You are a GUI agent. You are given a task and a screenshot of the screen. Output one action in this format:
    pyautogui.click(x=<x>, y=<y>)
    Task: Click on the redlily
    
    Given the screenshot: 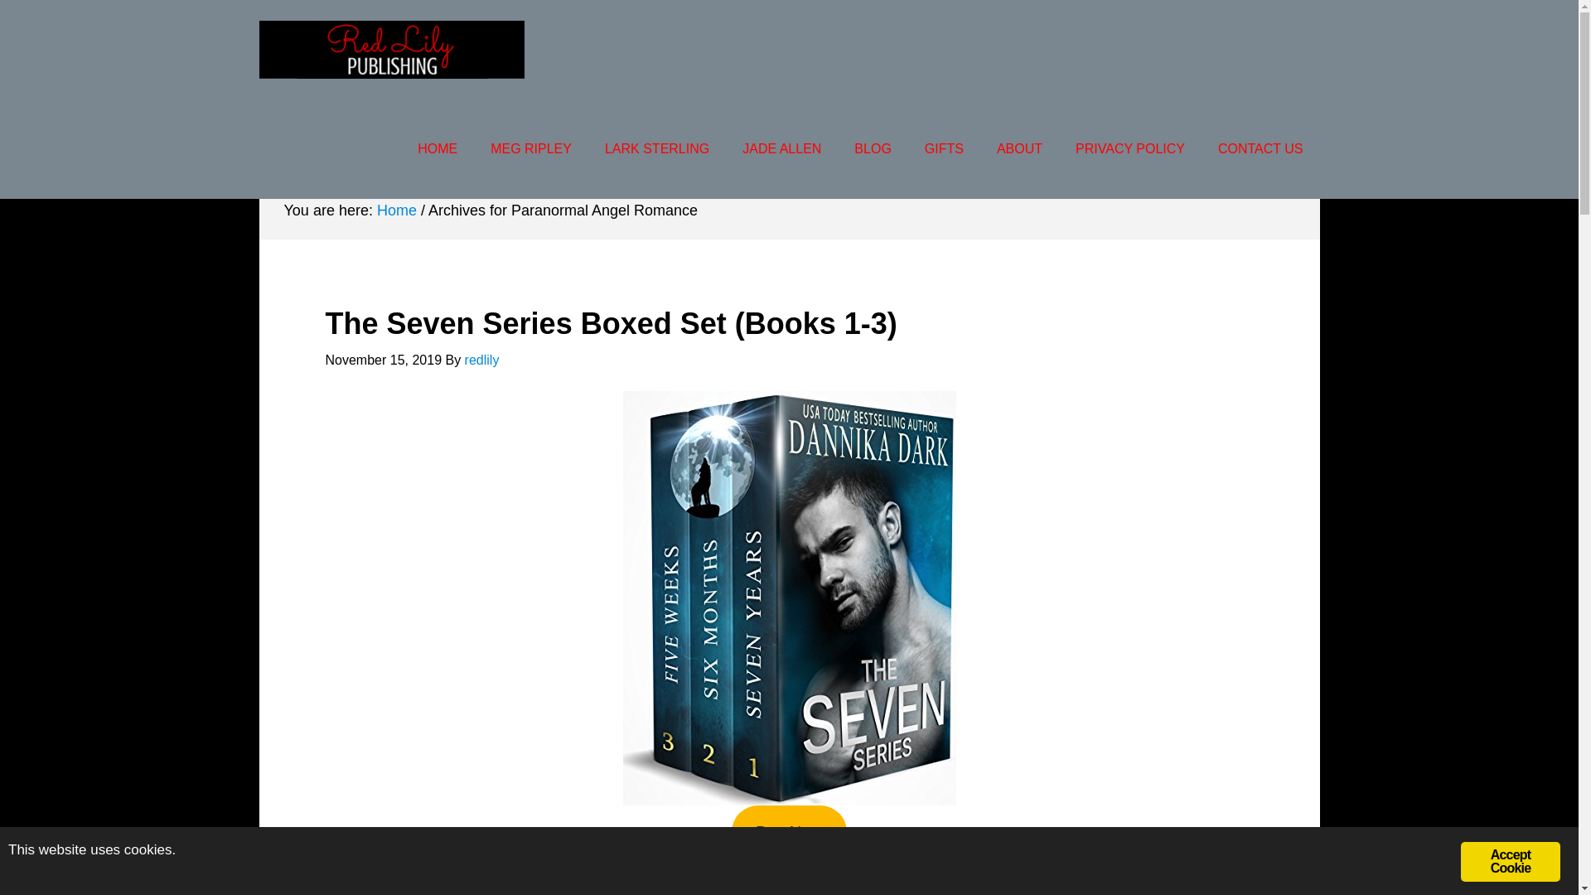 What is the action you would take?
    pyautogui.click(x=481, y=360)
    